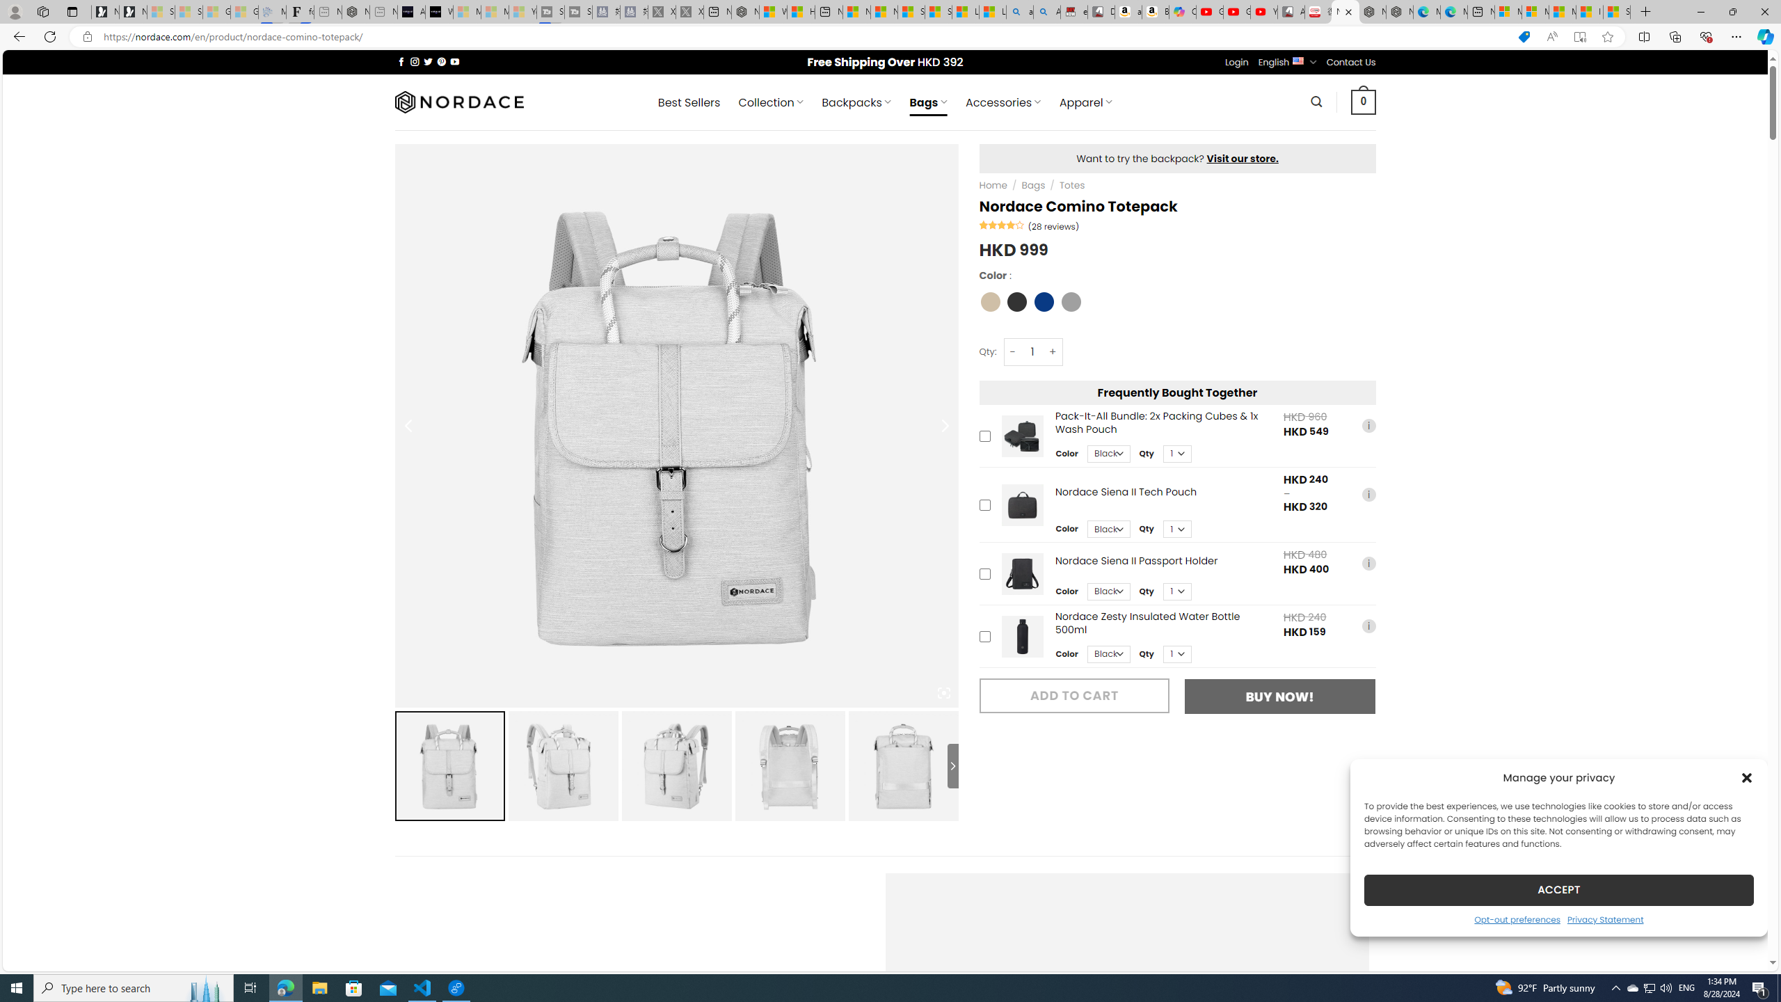  Describe the element at coordinates (1364, 102) in the screenshot. I see ` 0 ` at that location.